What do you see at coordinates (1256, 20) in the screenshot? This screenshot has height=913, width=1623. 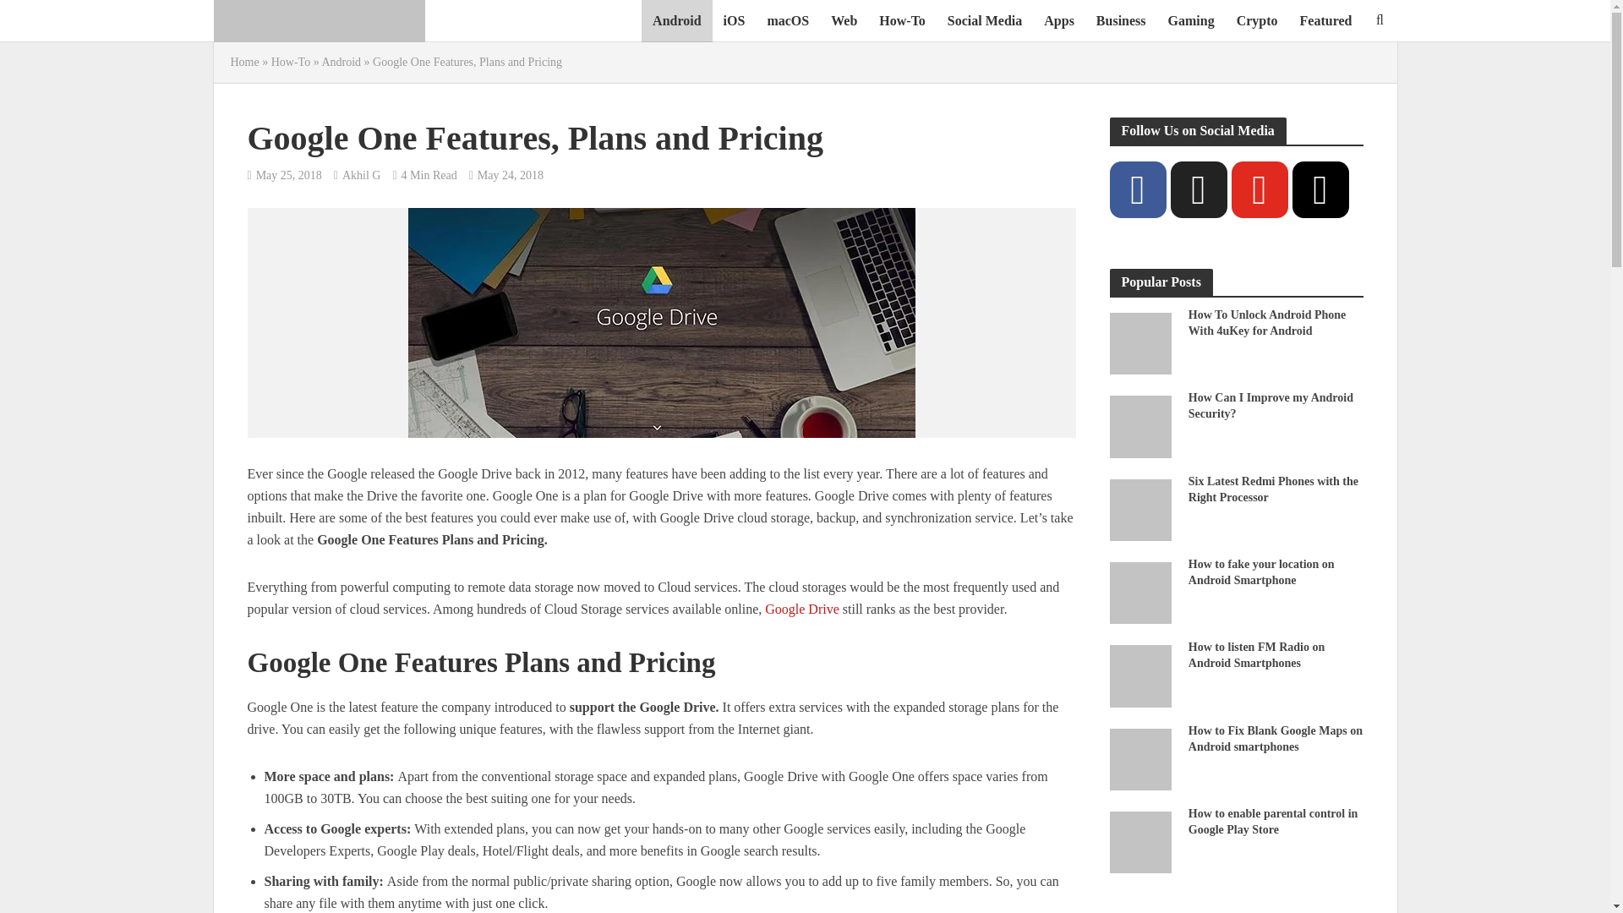 I see `Crypto` at bounding box center [1256, 20].